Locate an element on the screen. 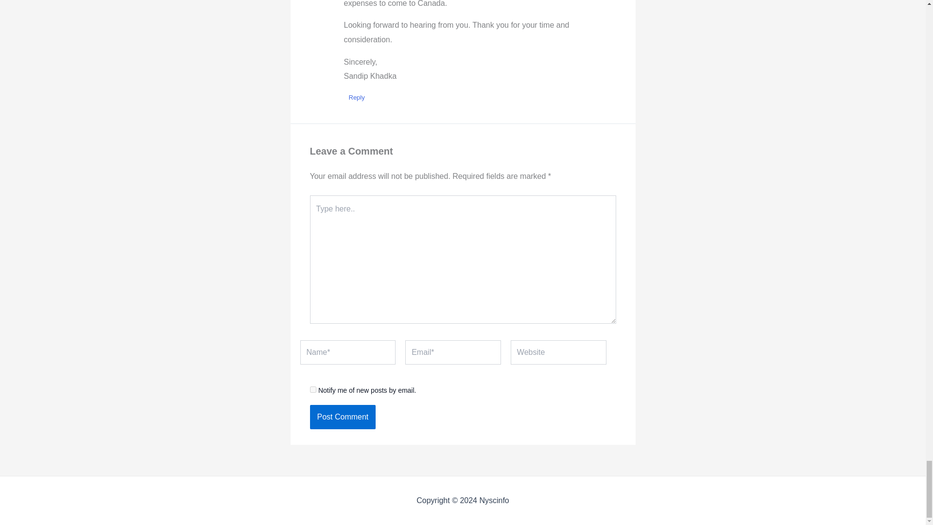 Image resolution: width=933 pixels, height=525 pixels. Post Comment is located at coordinates (343, 417).